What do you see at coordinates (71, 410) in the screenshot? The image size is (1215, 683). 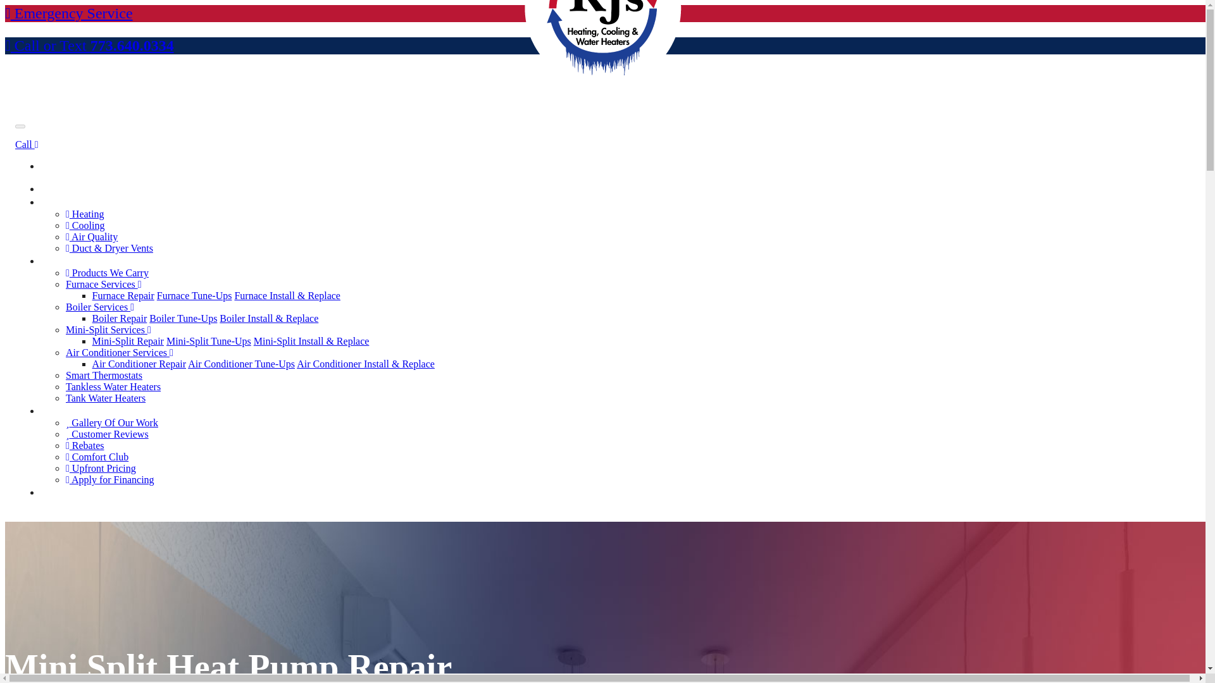 I see `Resources` at bounding box center [71, 410].